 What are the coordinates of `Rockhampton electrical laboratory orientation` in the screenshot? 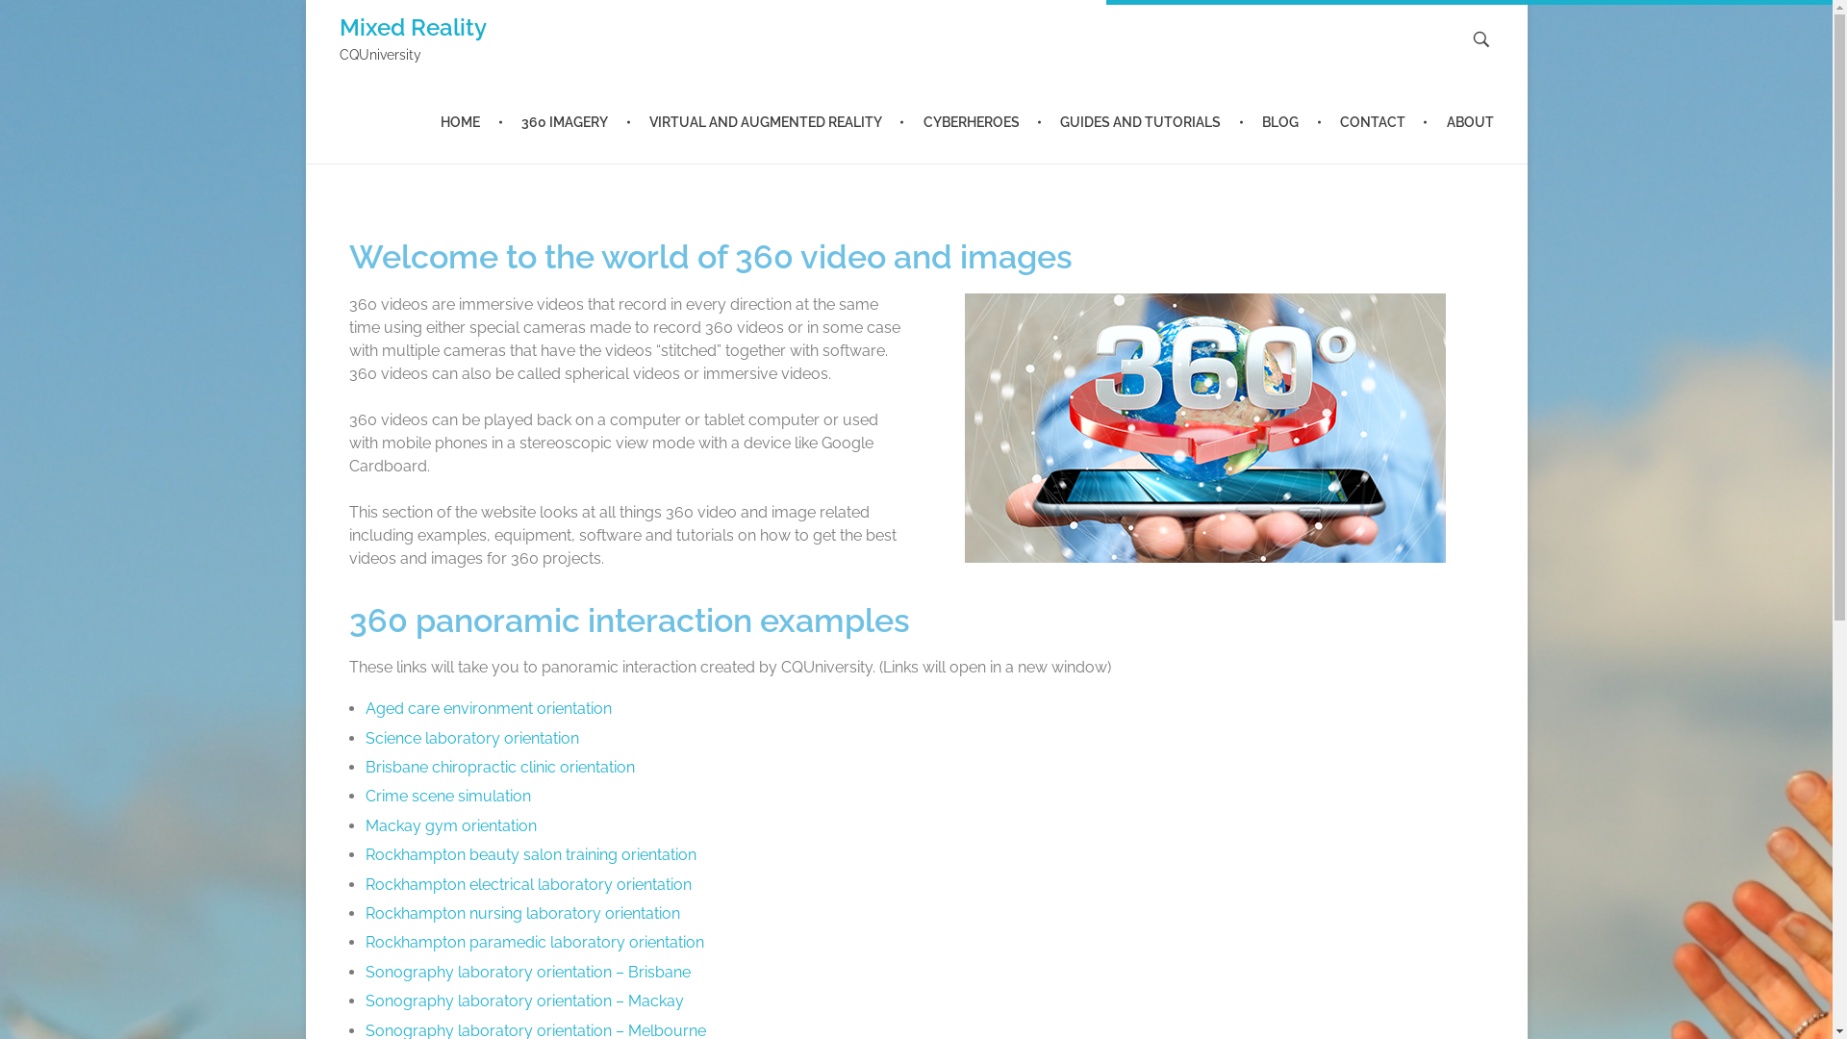 It's located at (529, 885).